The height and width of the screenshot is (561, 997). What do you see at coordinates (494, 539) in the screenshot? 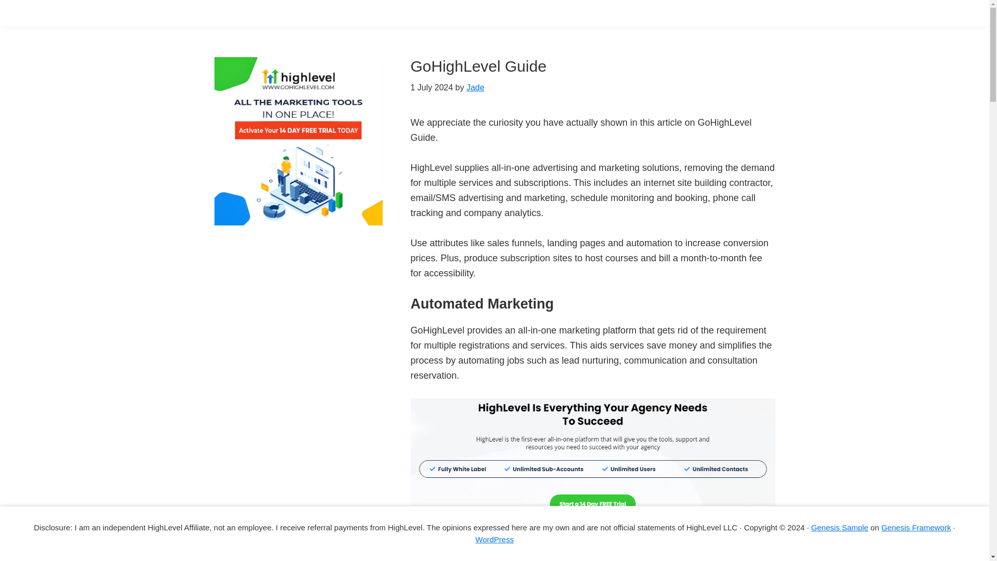
I see `WordPress` at bounding box center [494, 539].